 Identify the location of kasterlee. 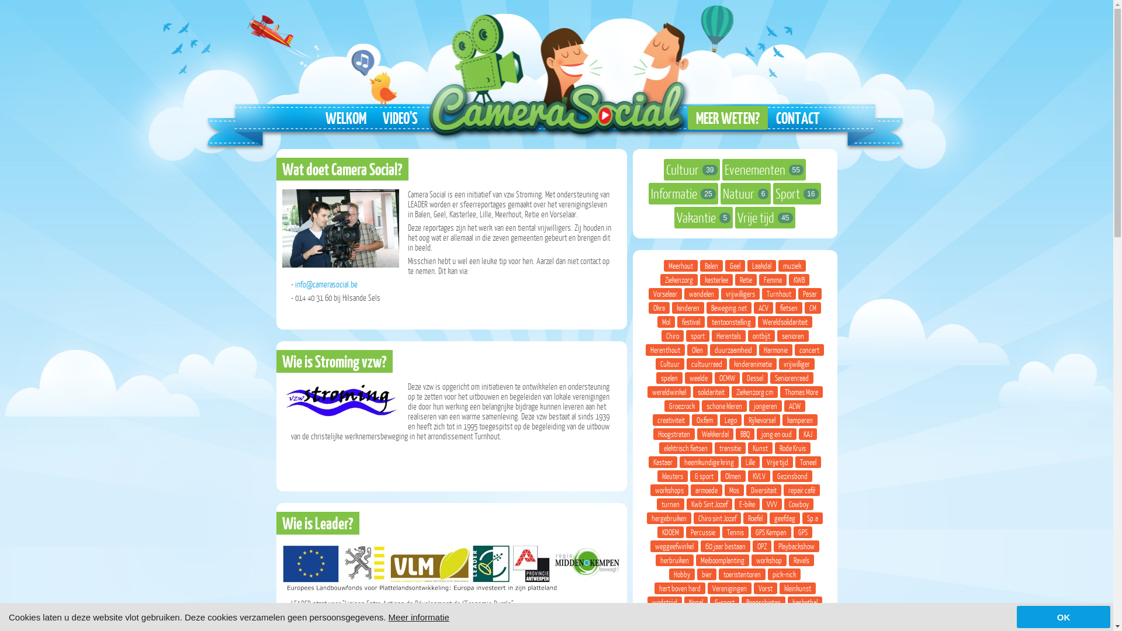
(716, 280).